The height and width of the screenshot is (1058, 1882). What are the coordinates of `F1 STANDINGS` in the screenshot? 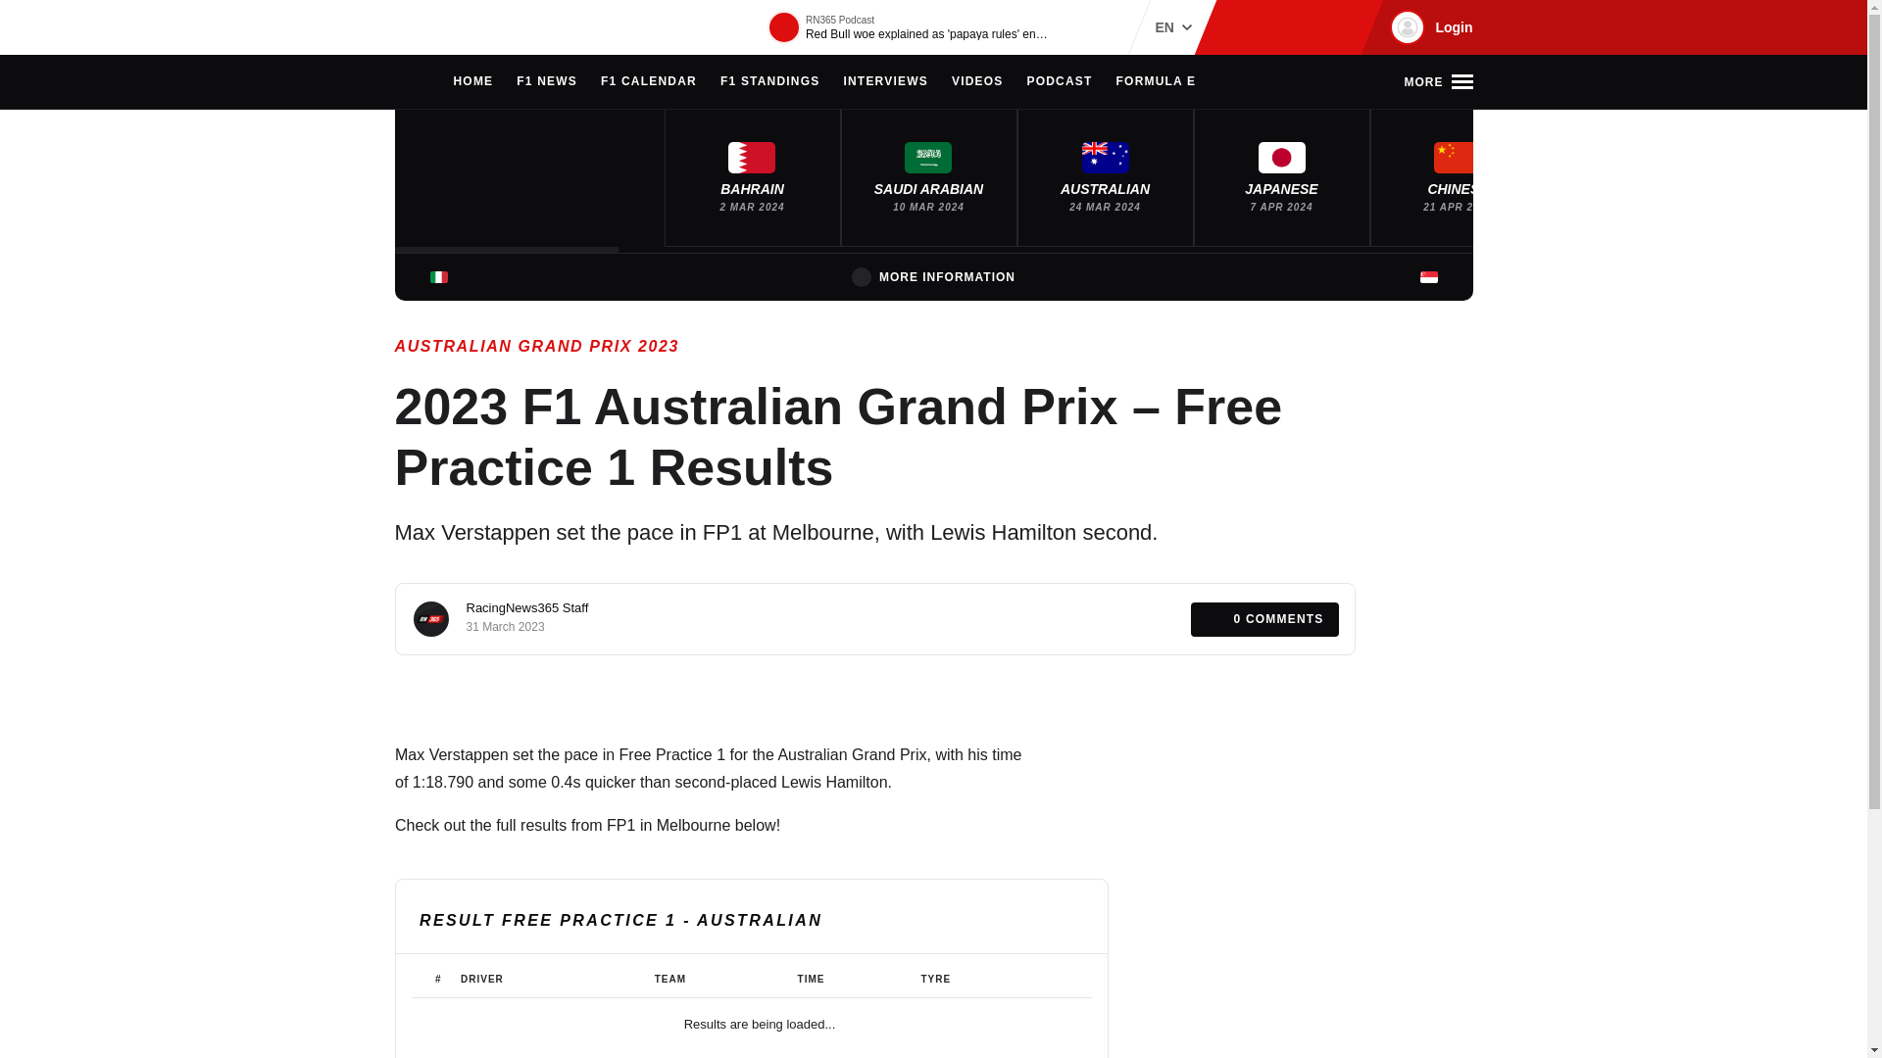 It's located at (770, 82).